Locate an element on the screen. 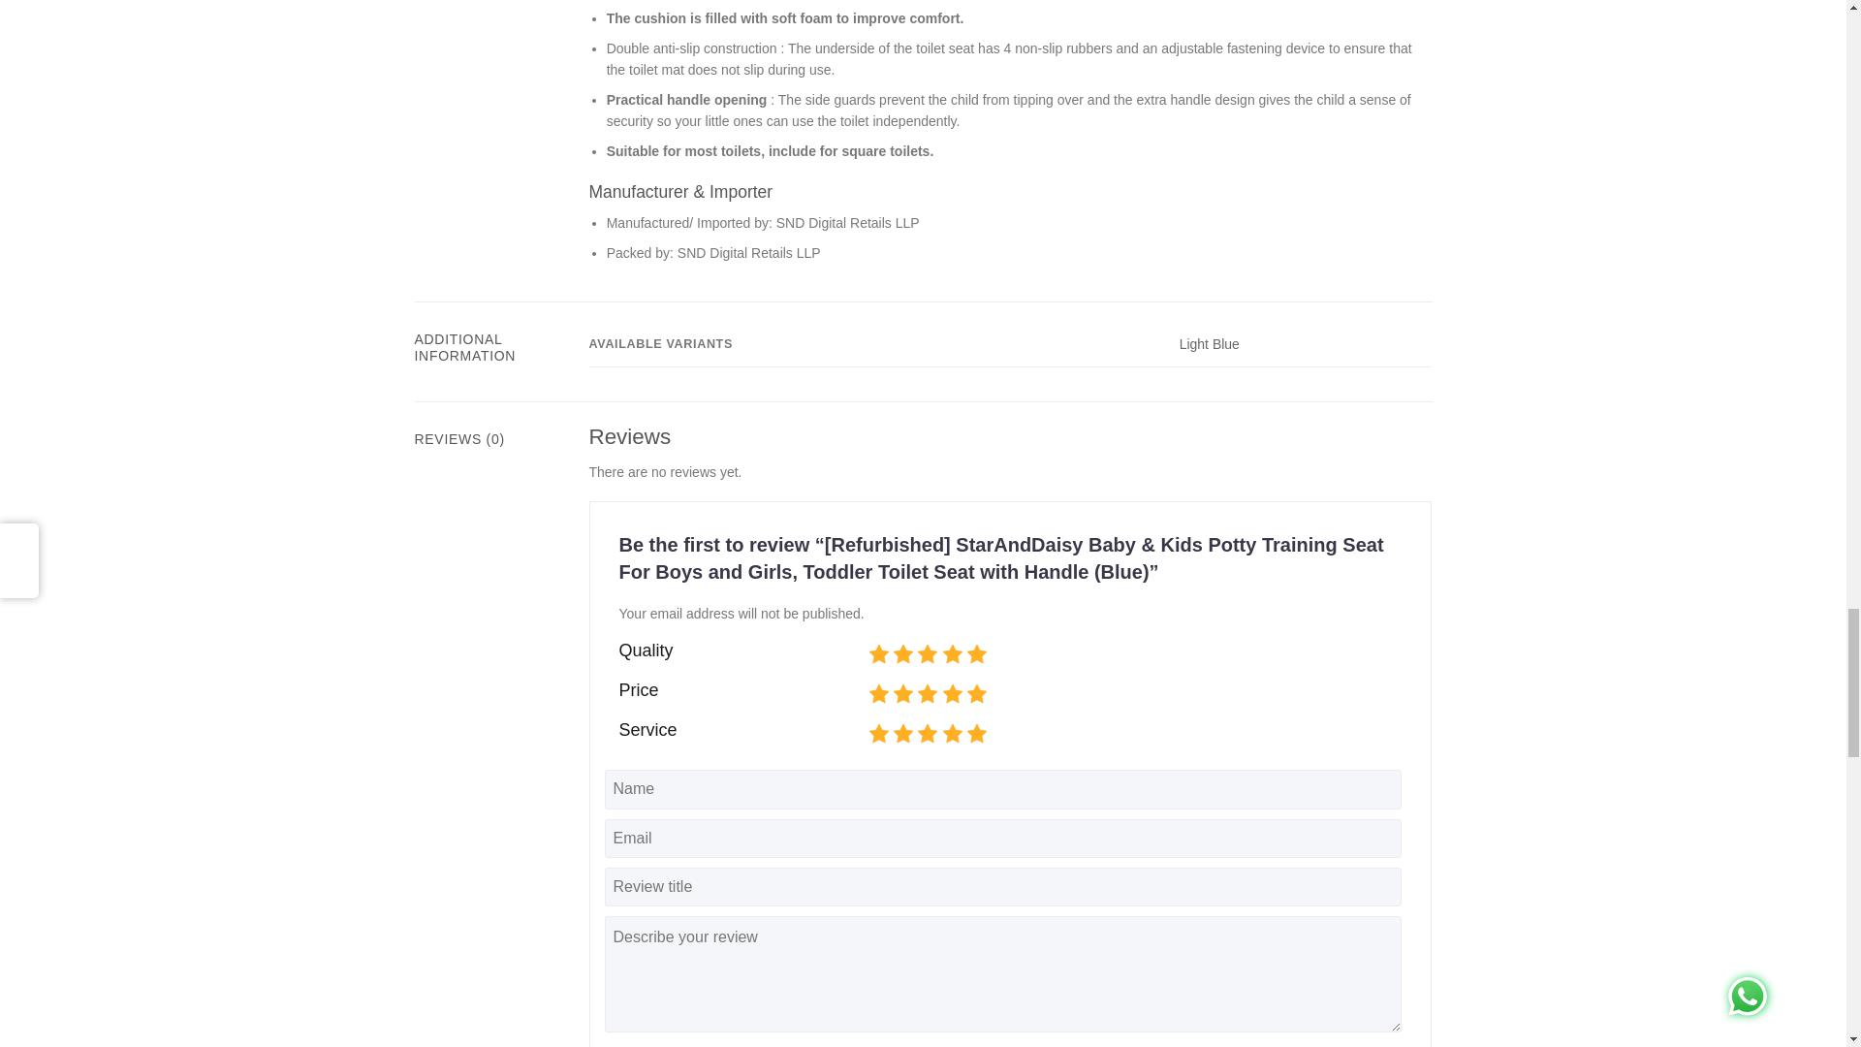 Image resolution: width=1861 pixels, height=1047 pixels. 2 is located at coordinates (872, 655).